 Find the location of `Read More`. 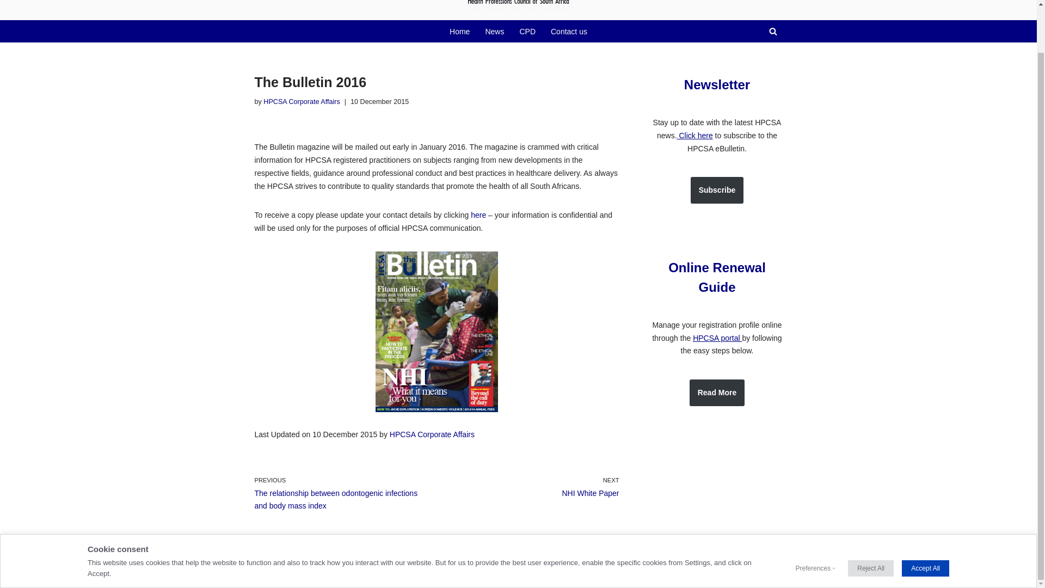

Read More is located at coordinates (717, 392).